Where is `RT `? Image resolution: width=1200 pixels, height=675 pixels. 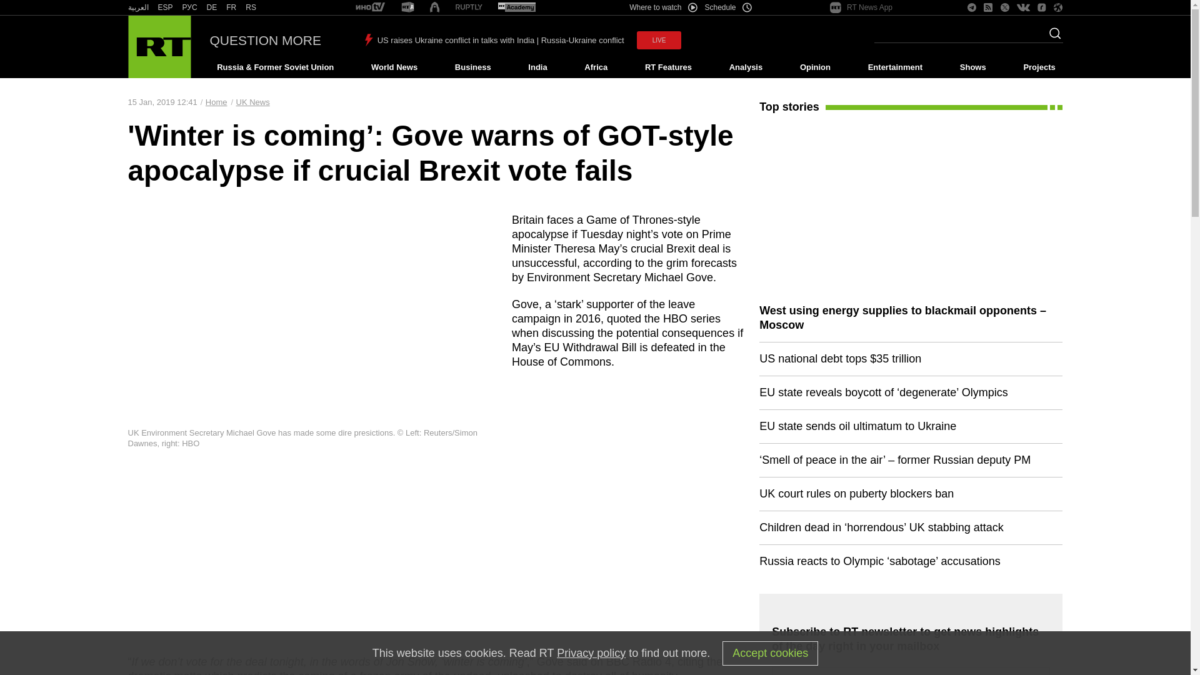 RT  is located at coordinates (165, 7).